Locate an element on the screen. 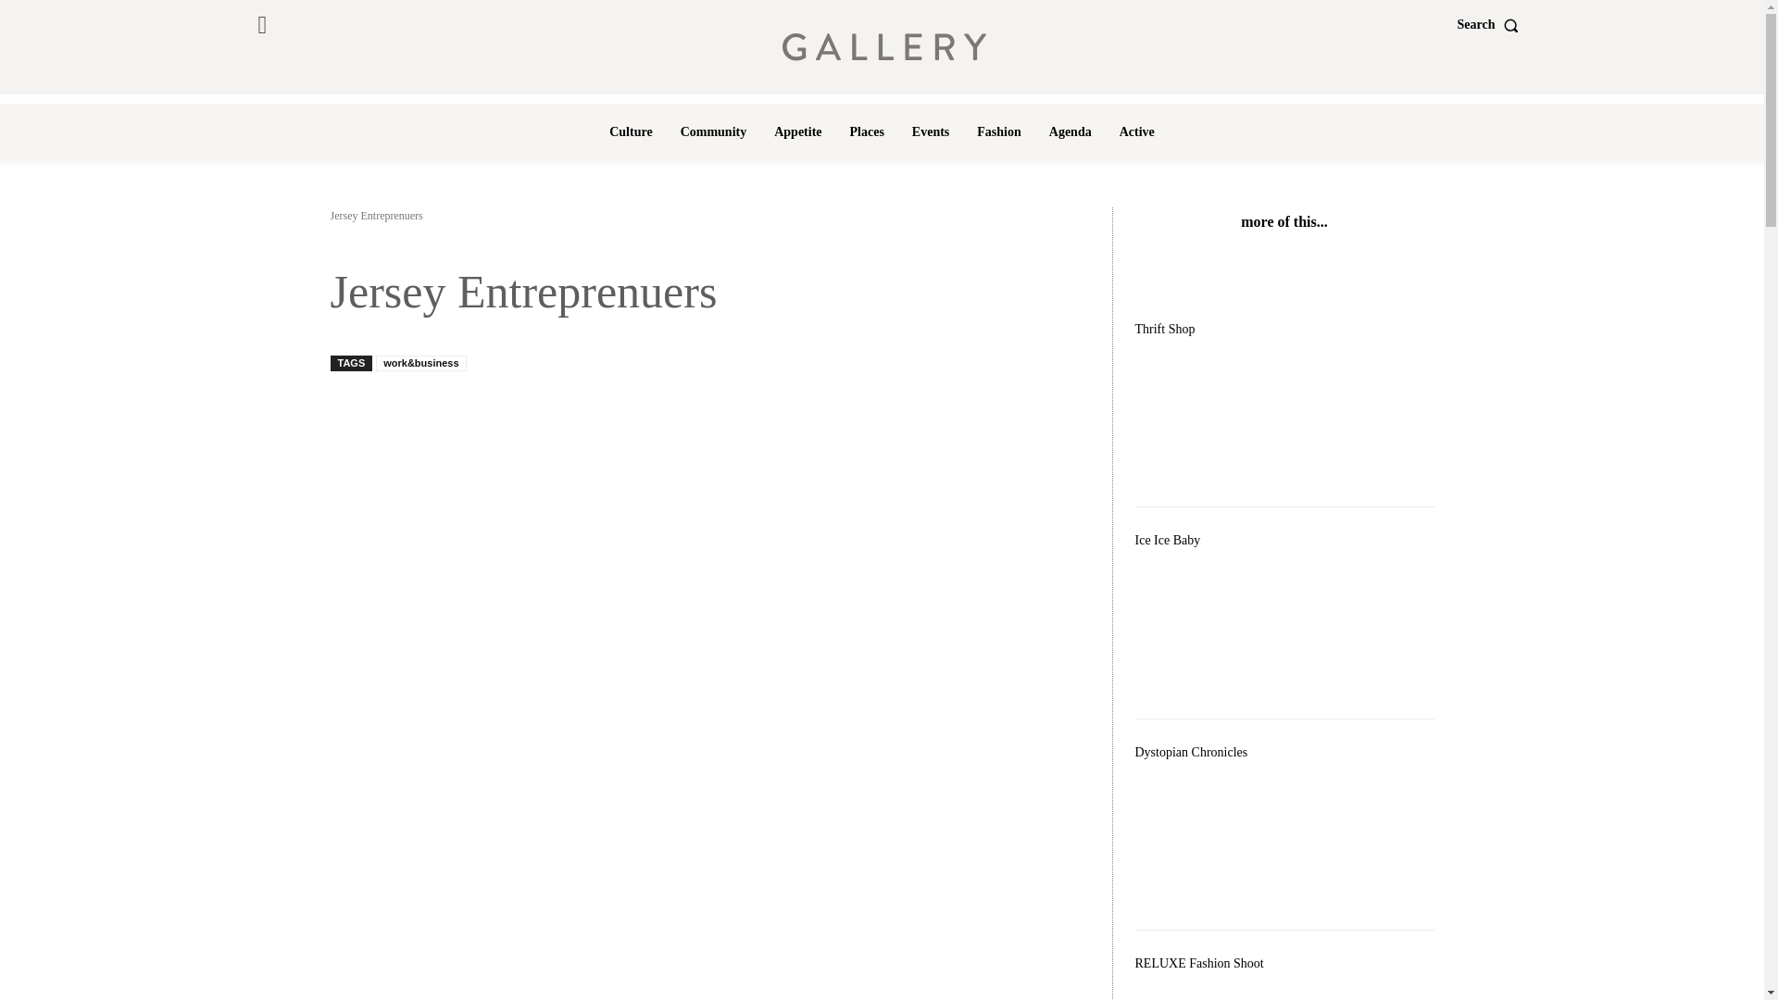 Image resolution: width=1778 pixels, height=1000 pixels. Culture is located at coordinates (631, 132).